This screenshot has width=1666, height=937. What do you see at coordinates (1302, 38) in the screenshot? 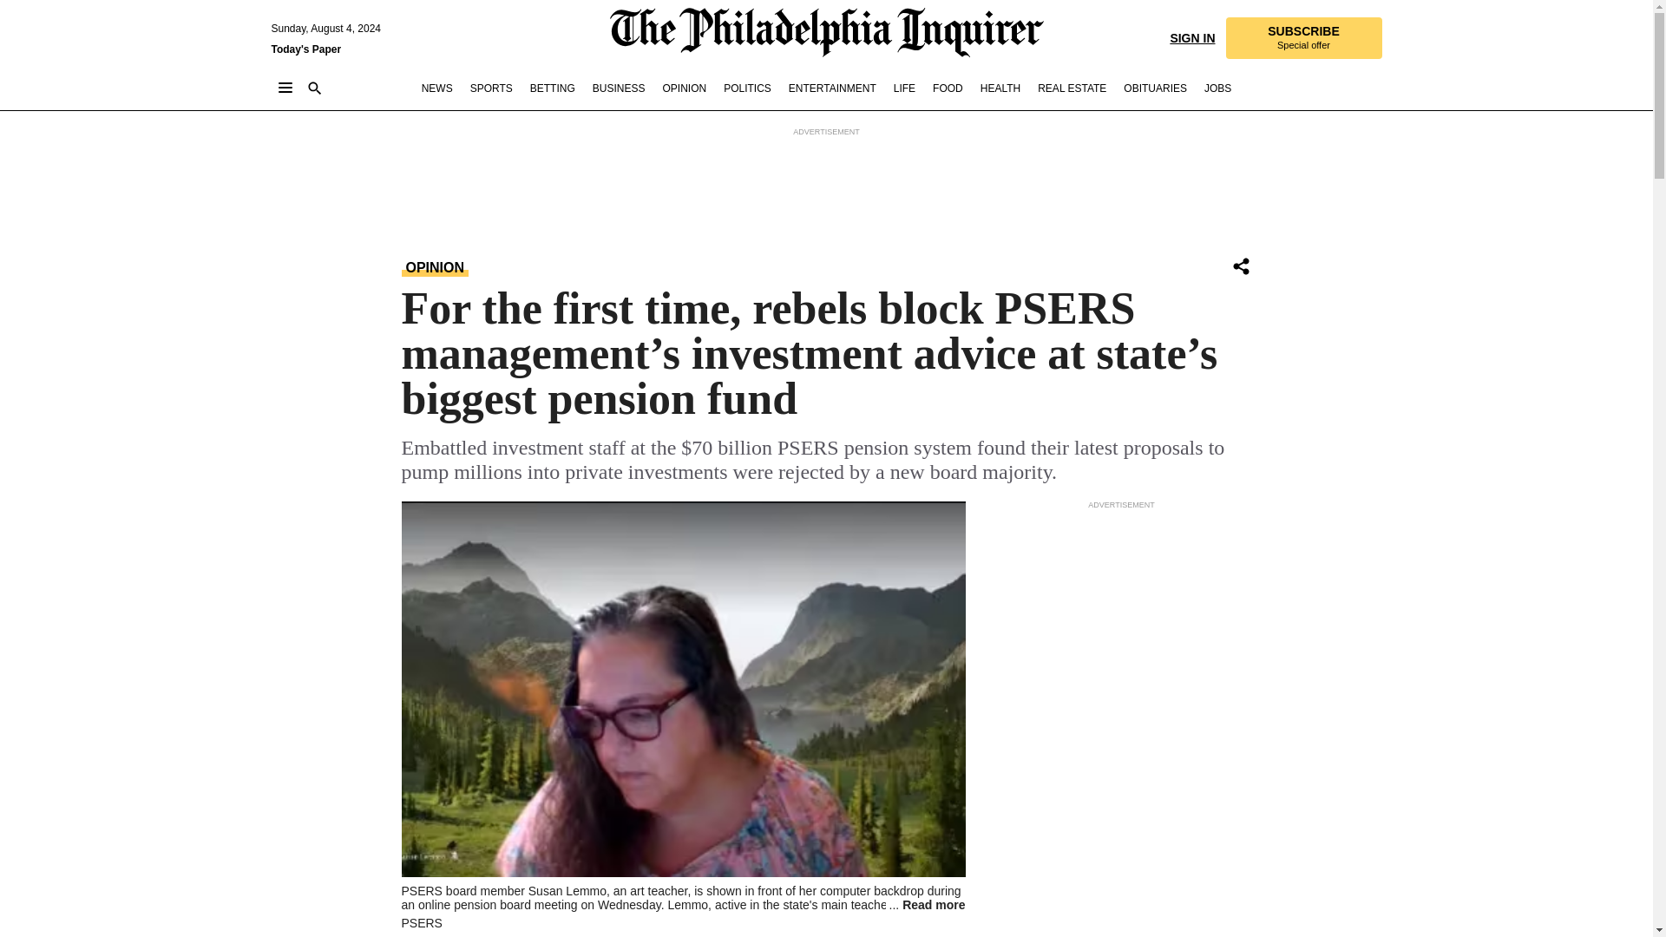
I see `SPORTS` at bounding box center [1302, 38].